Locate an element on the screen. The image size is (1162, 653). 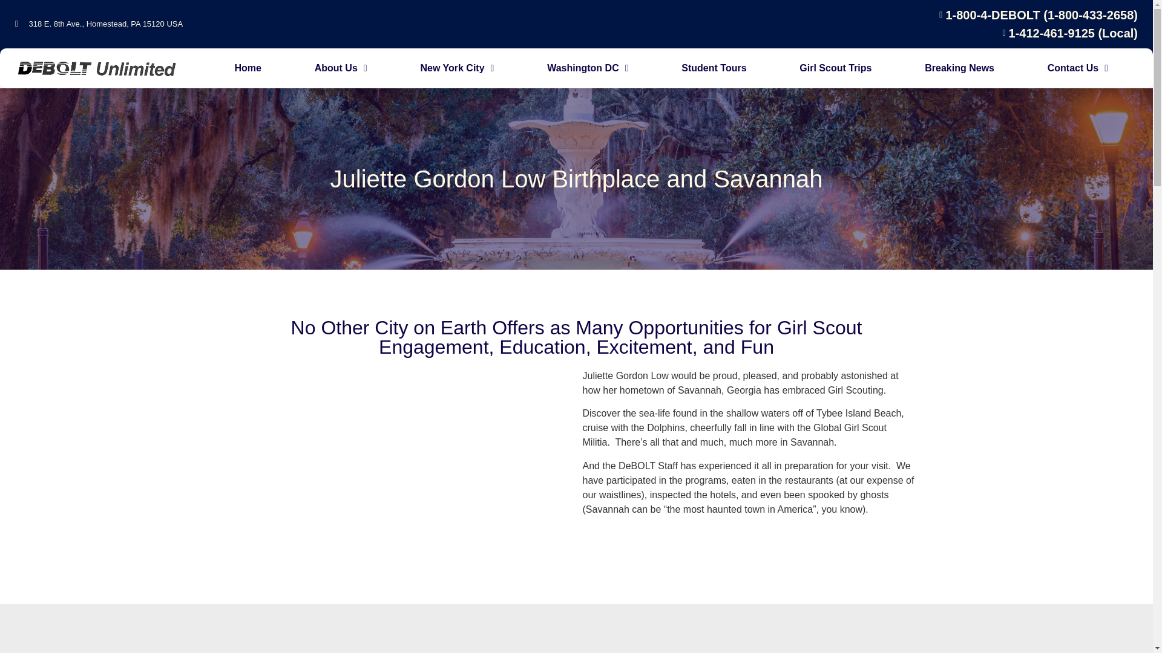
New York City is located at coordinates (457, 68).